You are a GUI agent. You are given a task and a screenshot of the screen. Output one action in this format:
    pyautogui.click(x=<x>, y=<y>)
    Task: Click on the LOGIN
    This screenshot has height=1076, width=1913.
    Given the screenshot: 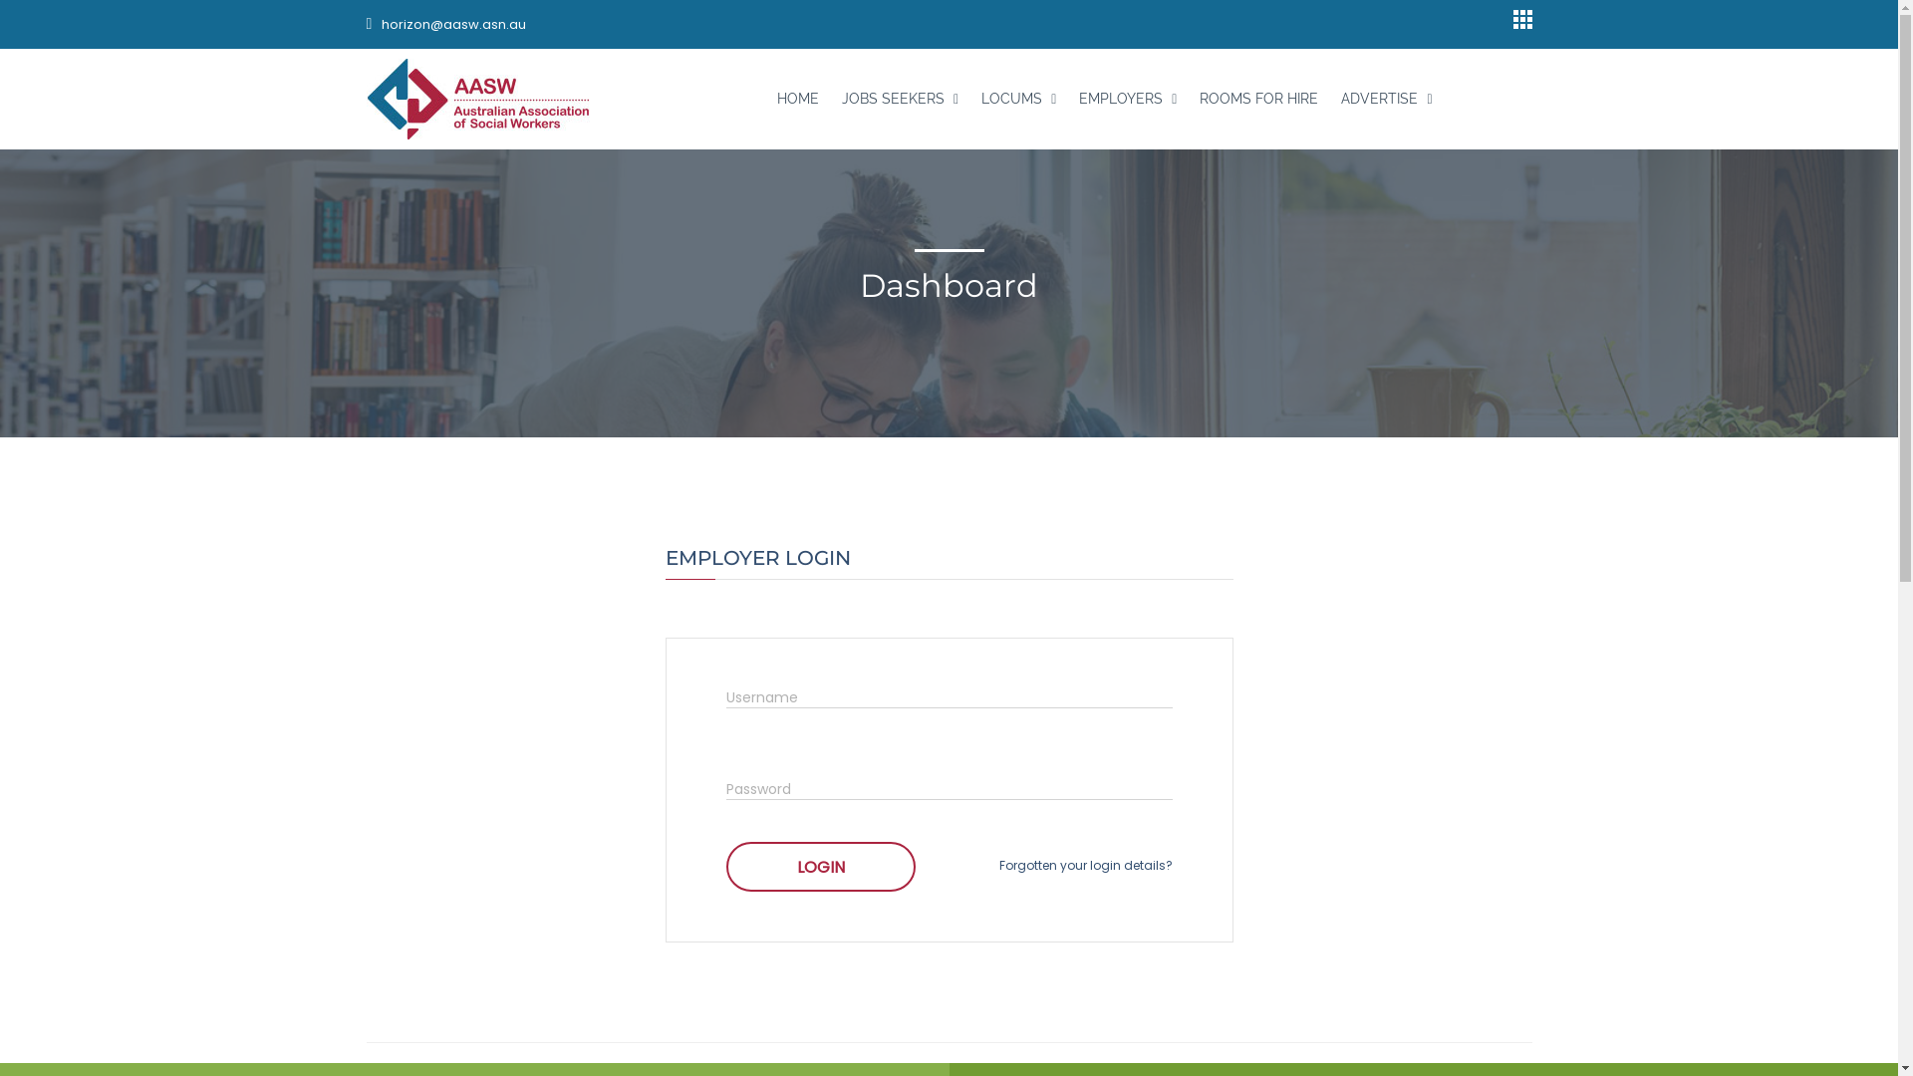 What is the action you would take?
    pyautogui.click(x=820, y=867)
    